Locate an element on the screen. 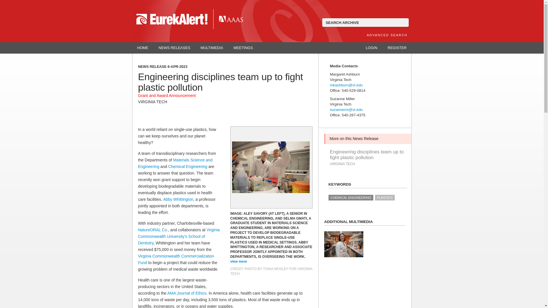  MEETINGS is located at coordinates (243, 48).